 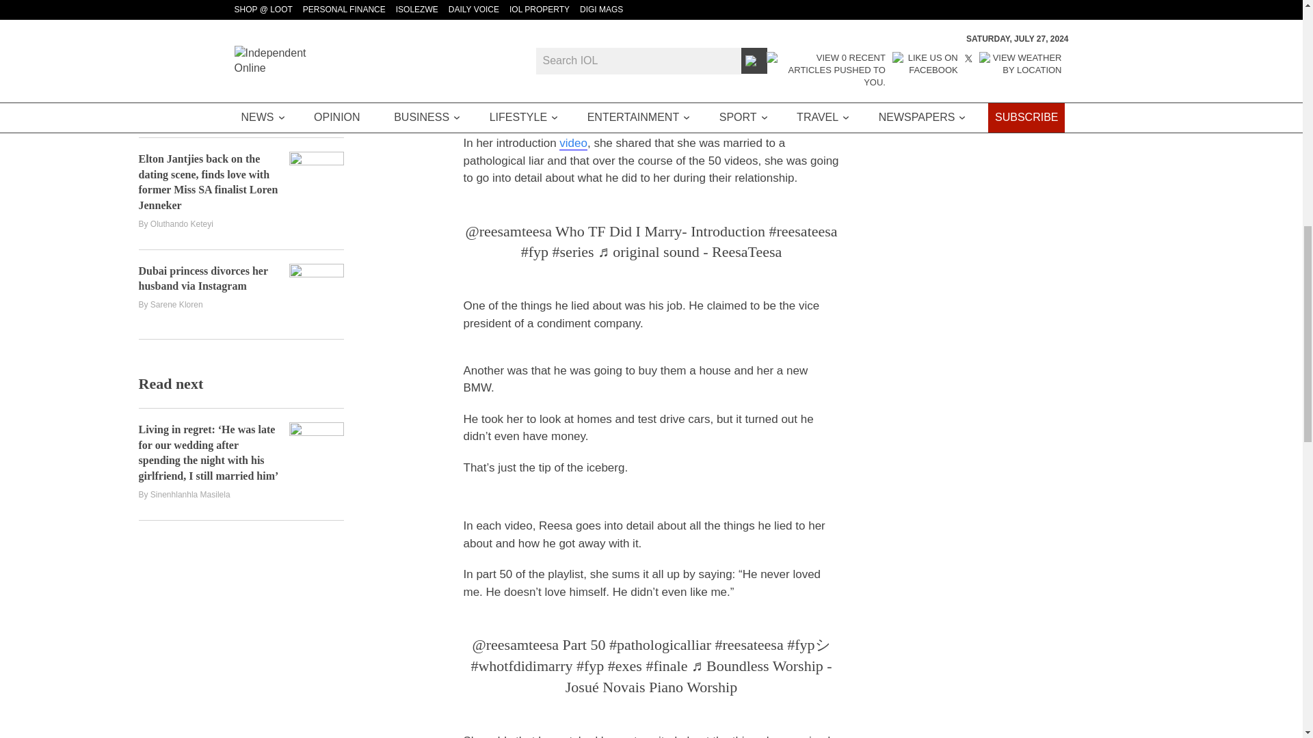 I want to click on reesateesa, so click(x=803, y=231).